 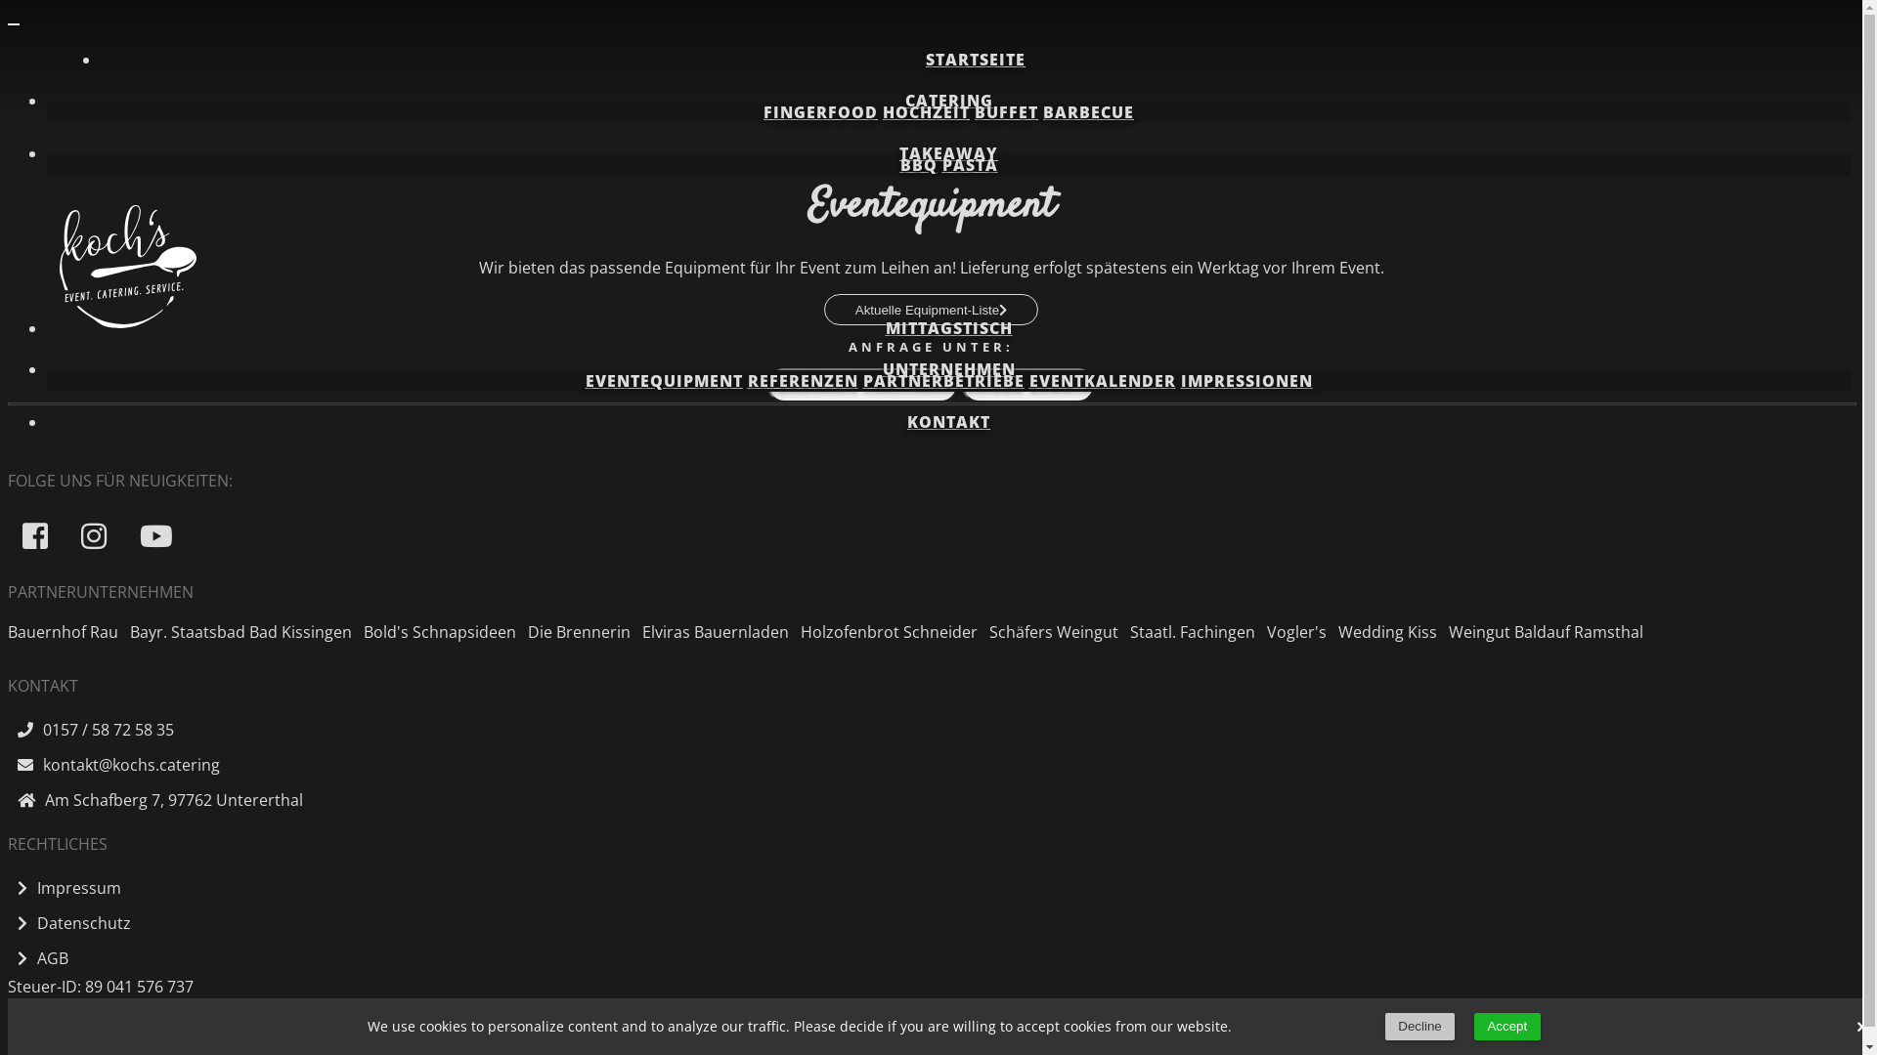 I want to click on CATERING, so click(x=949, y=101).